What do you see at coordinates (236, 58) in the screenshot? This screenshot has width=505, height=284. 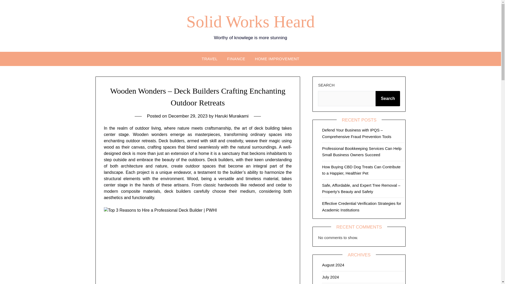 I see `FINANCE` at bounding box center [236, 58].